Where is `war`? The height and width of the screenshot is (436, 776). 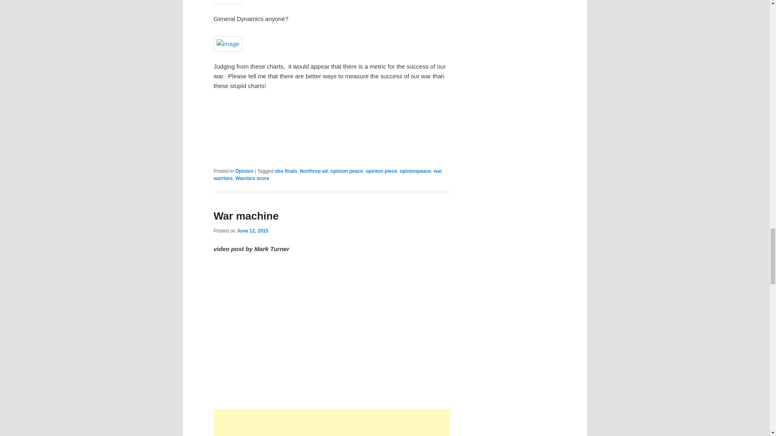
war is located at coordinates (438, 171).